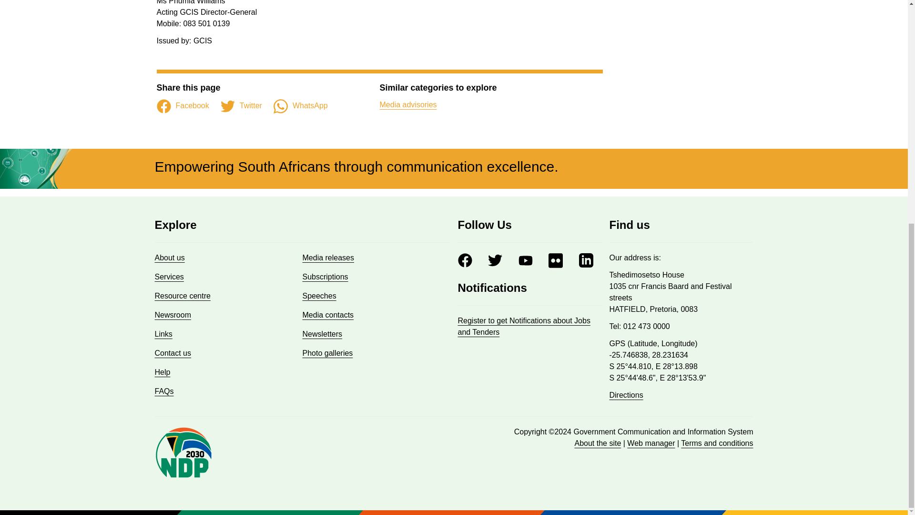 Image resolution: width=915 pixels, height=515 pixels. What do you see at coordinates (318, 296) in the screenshot?
I see `Speeches` at bounding box center [318, 296].